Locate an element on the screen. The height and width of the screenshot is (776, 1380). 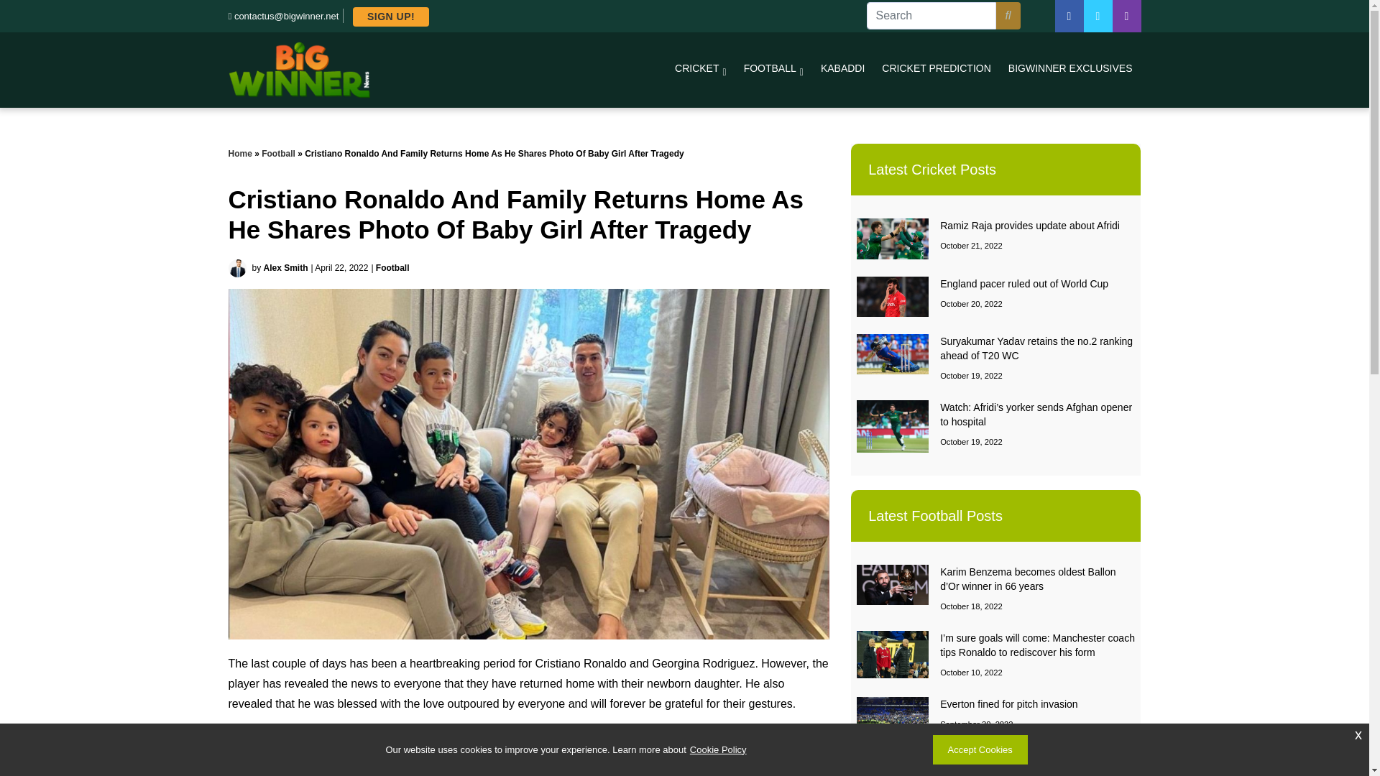
Ramiz Raja provides update about Afridi is located at coordinates (1029, 225).